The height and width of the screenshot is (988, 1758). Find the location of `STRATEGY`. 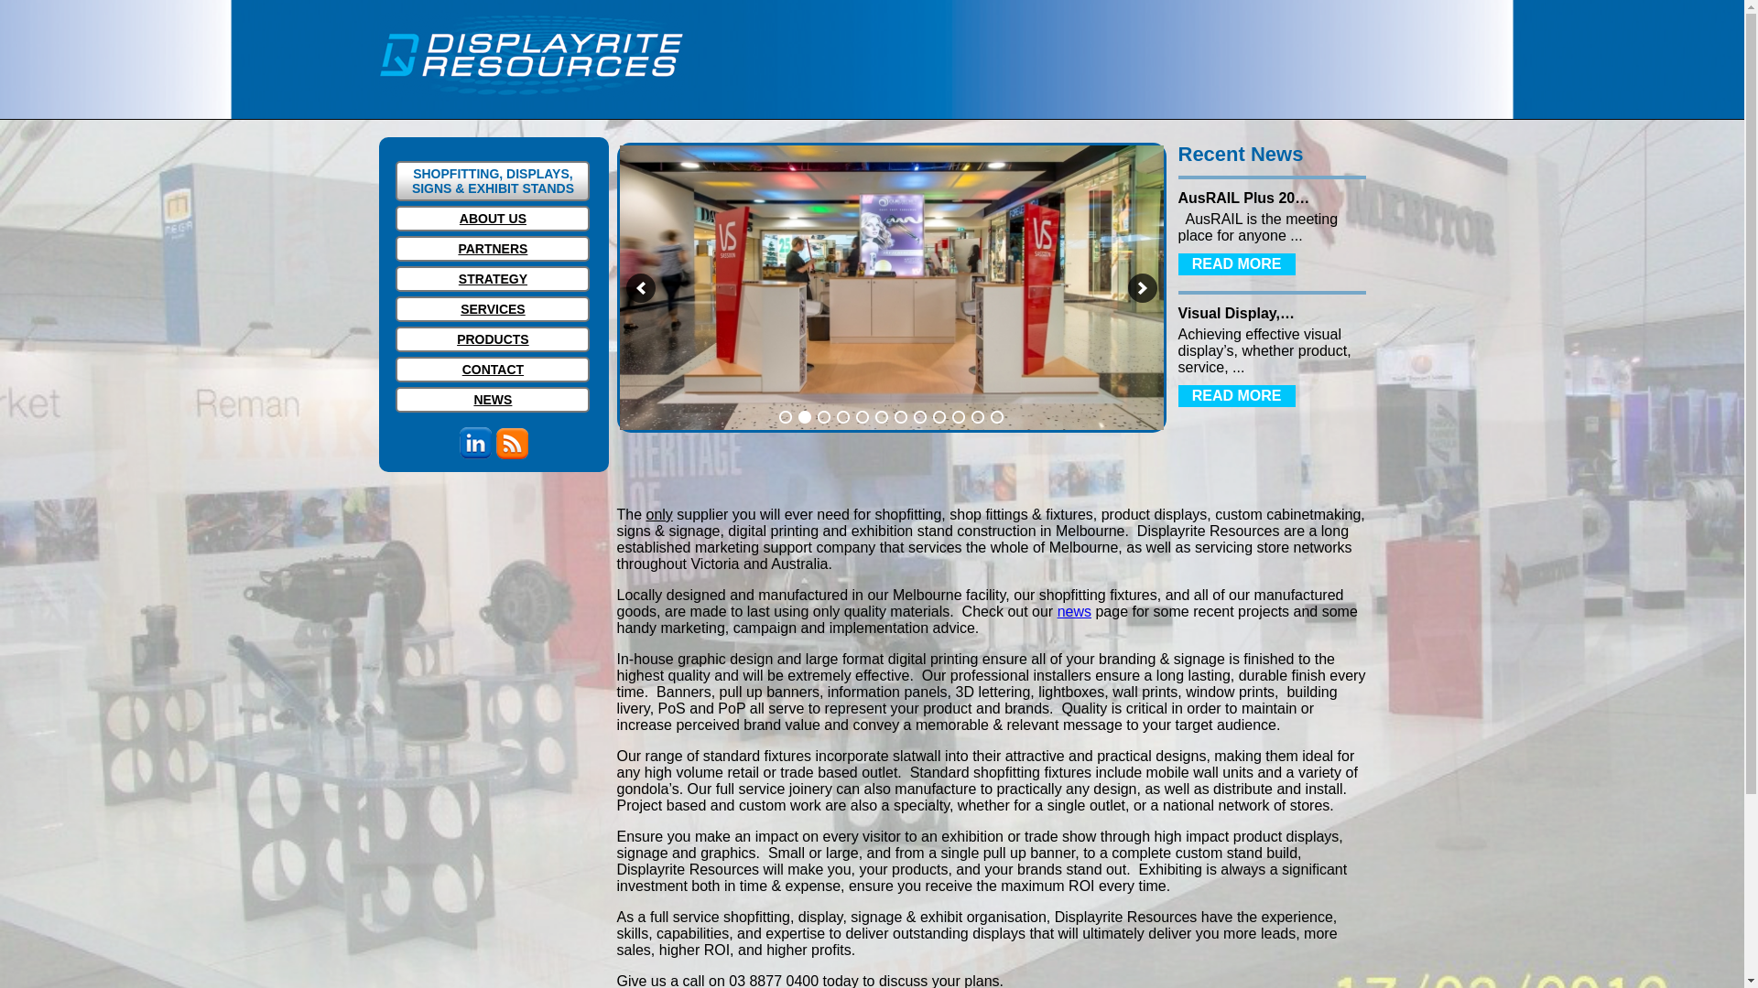

STRATEGY is located at coordinates (493, 279).